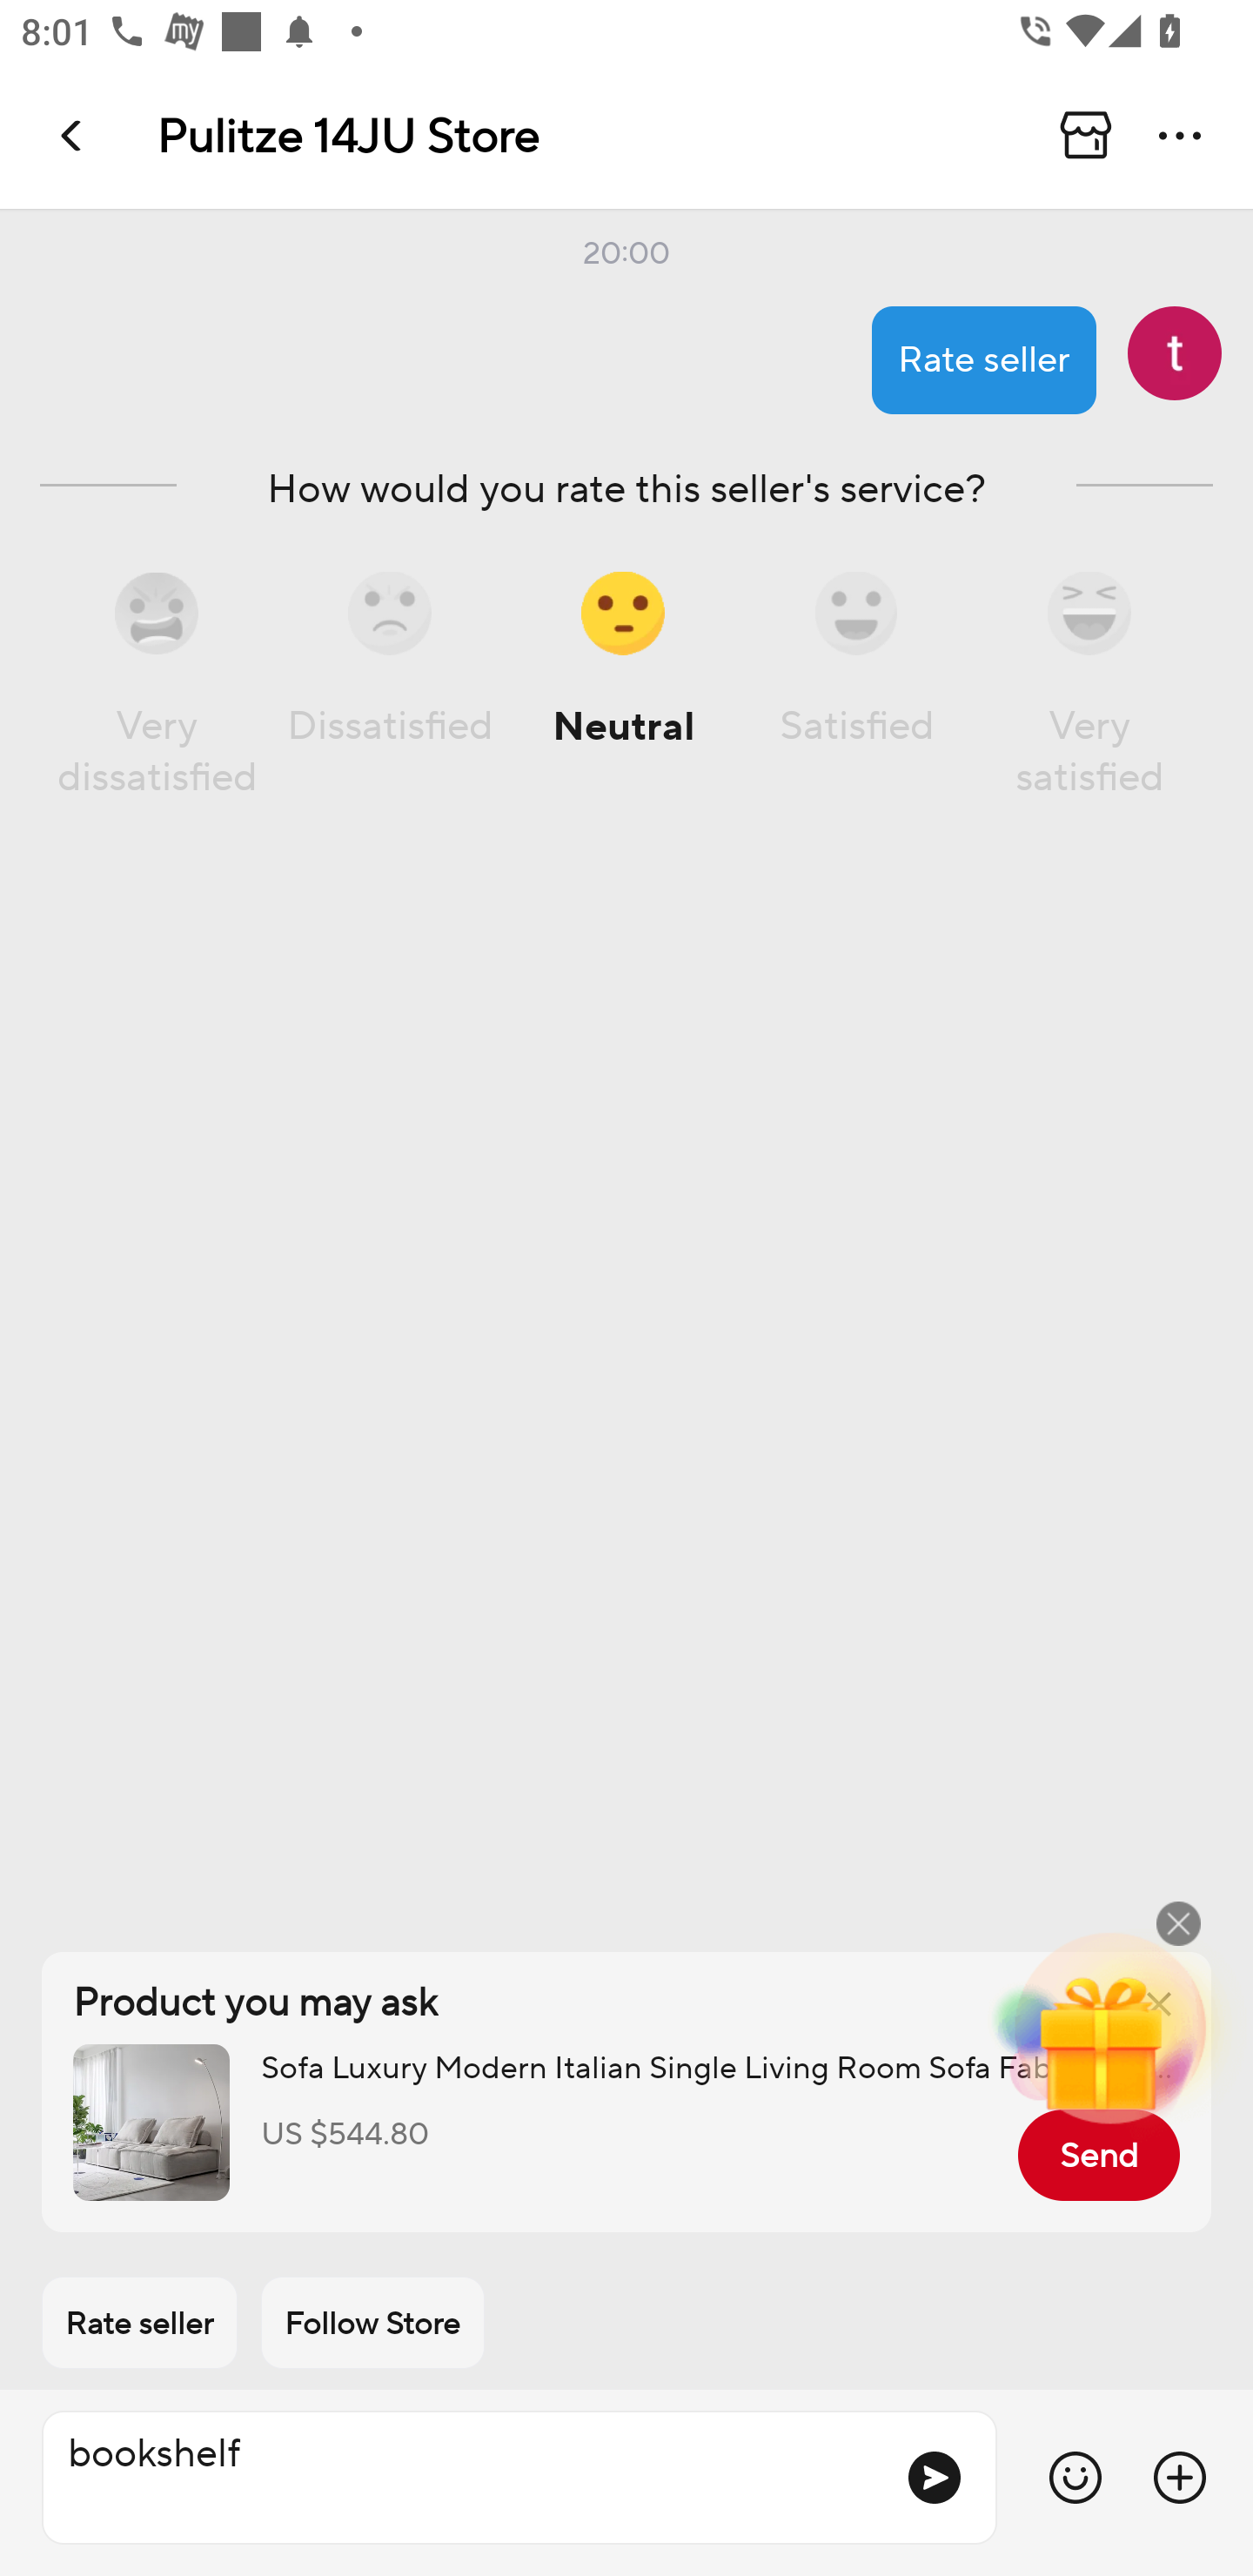  Describe the element at coordinates (461, 2478) in the screenshot. I see `bookshelf
` at that location.